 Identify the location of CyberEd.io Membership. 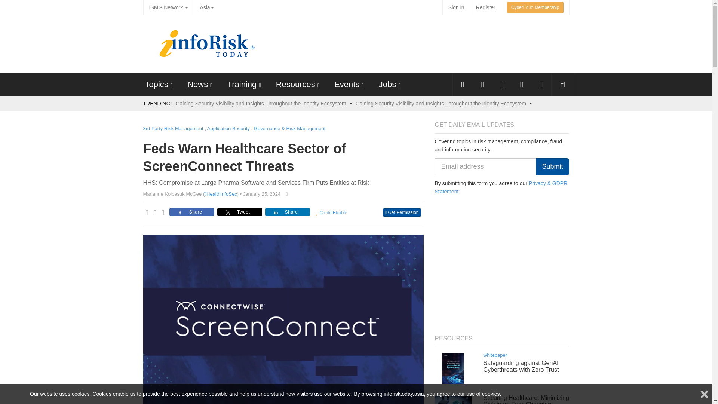
(535, 7).